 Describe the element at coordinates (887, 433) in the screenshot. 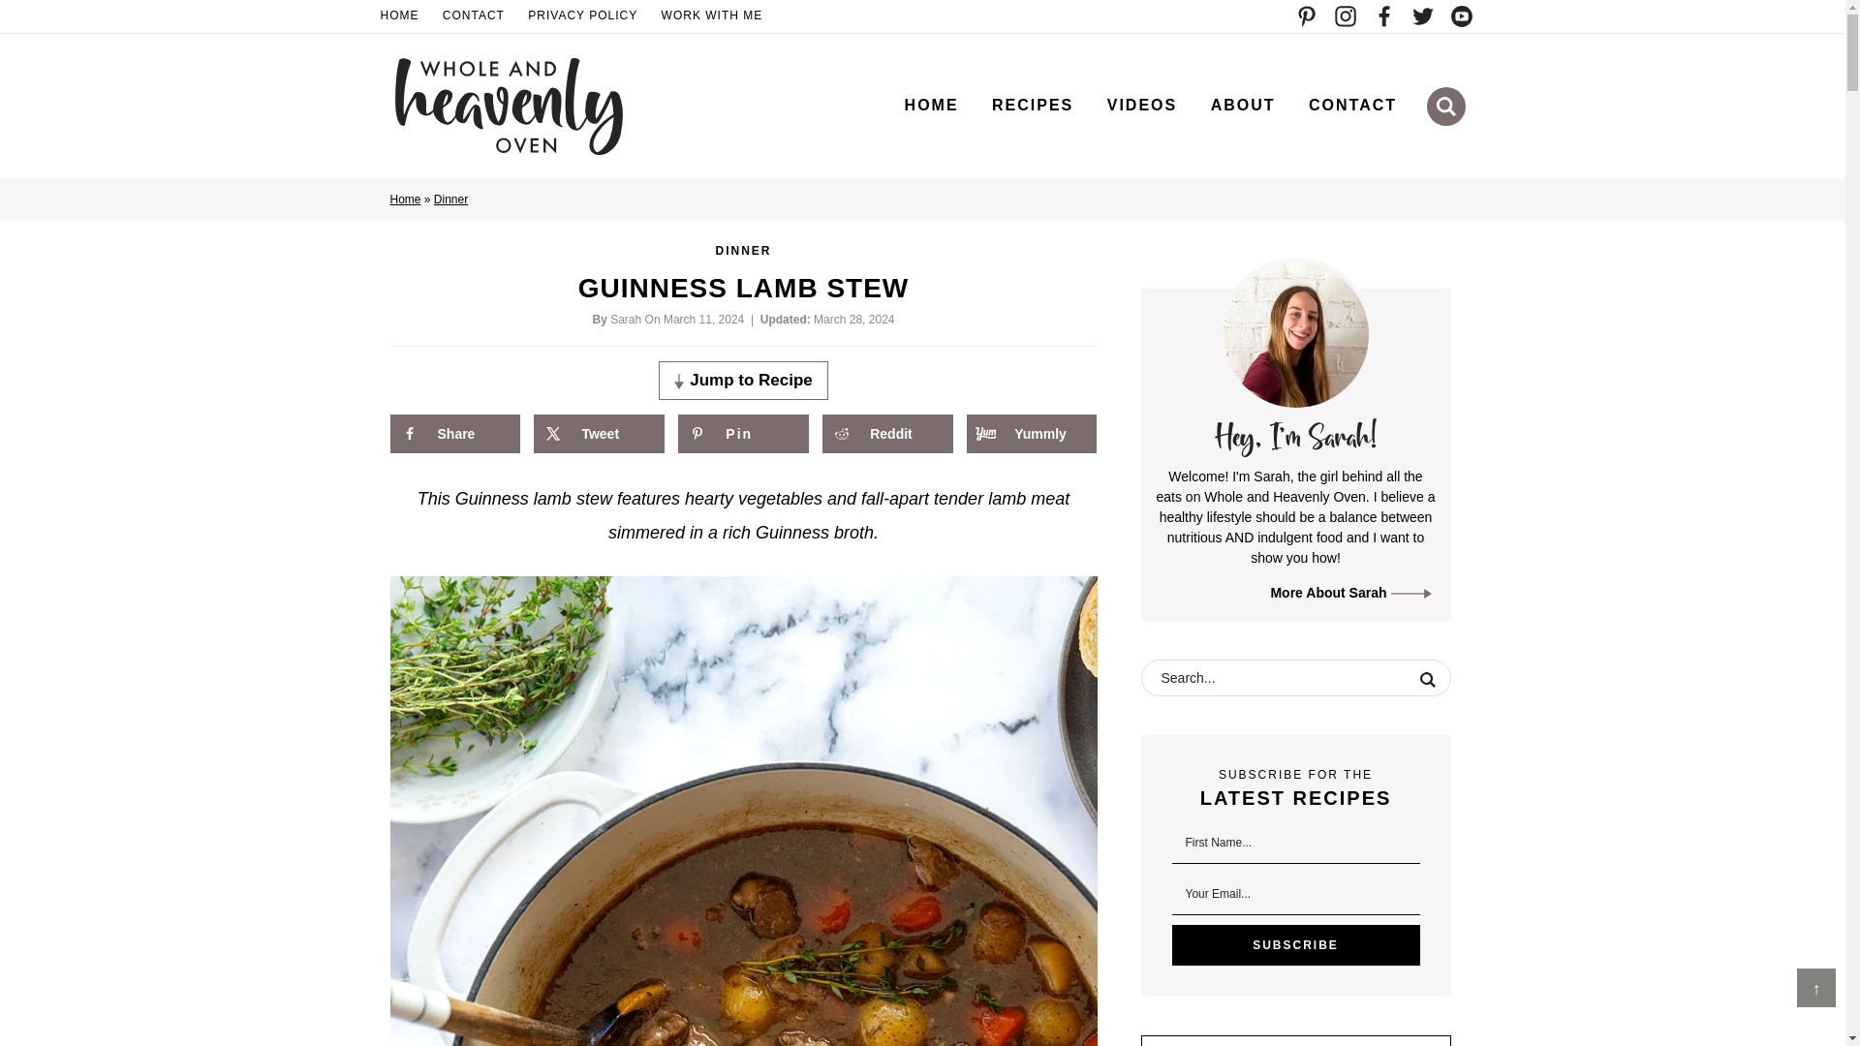

I see `Share on Reddit` at that location.